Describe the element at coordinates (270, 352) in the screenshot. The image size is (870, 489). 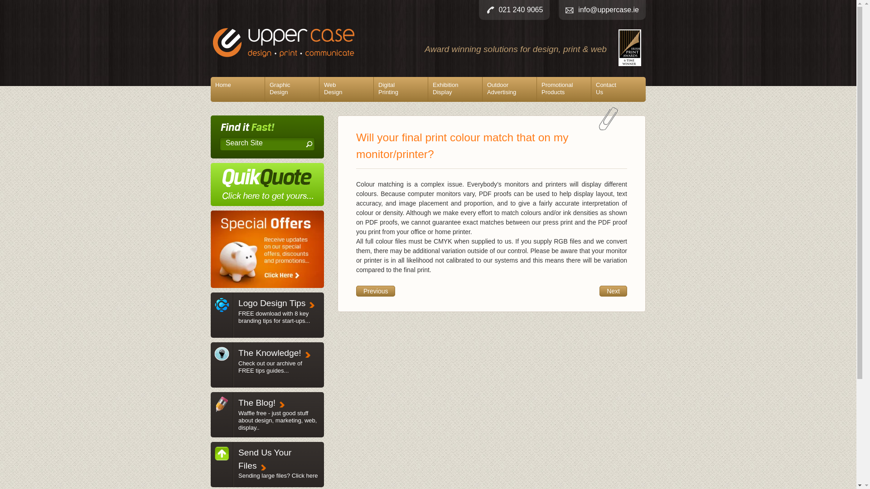
I see `Send Us Your Files` at that location.